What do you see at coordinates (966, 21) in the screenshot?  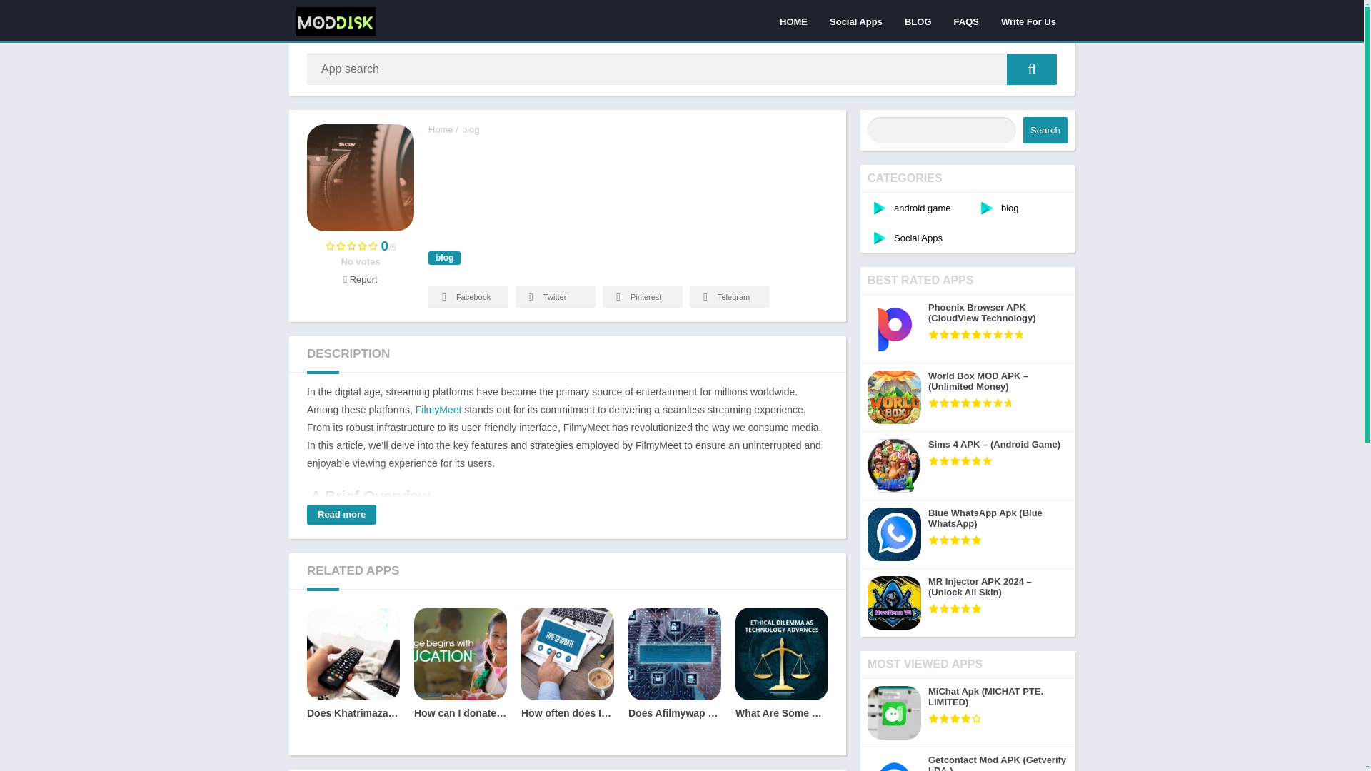 I see `FAQS` at bounding box center [966, 21].